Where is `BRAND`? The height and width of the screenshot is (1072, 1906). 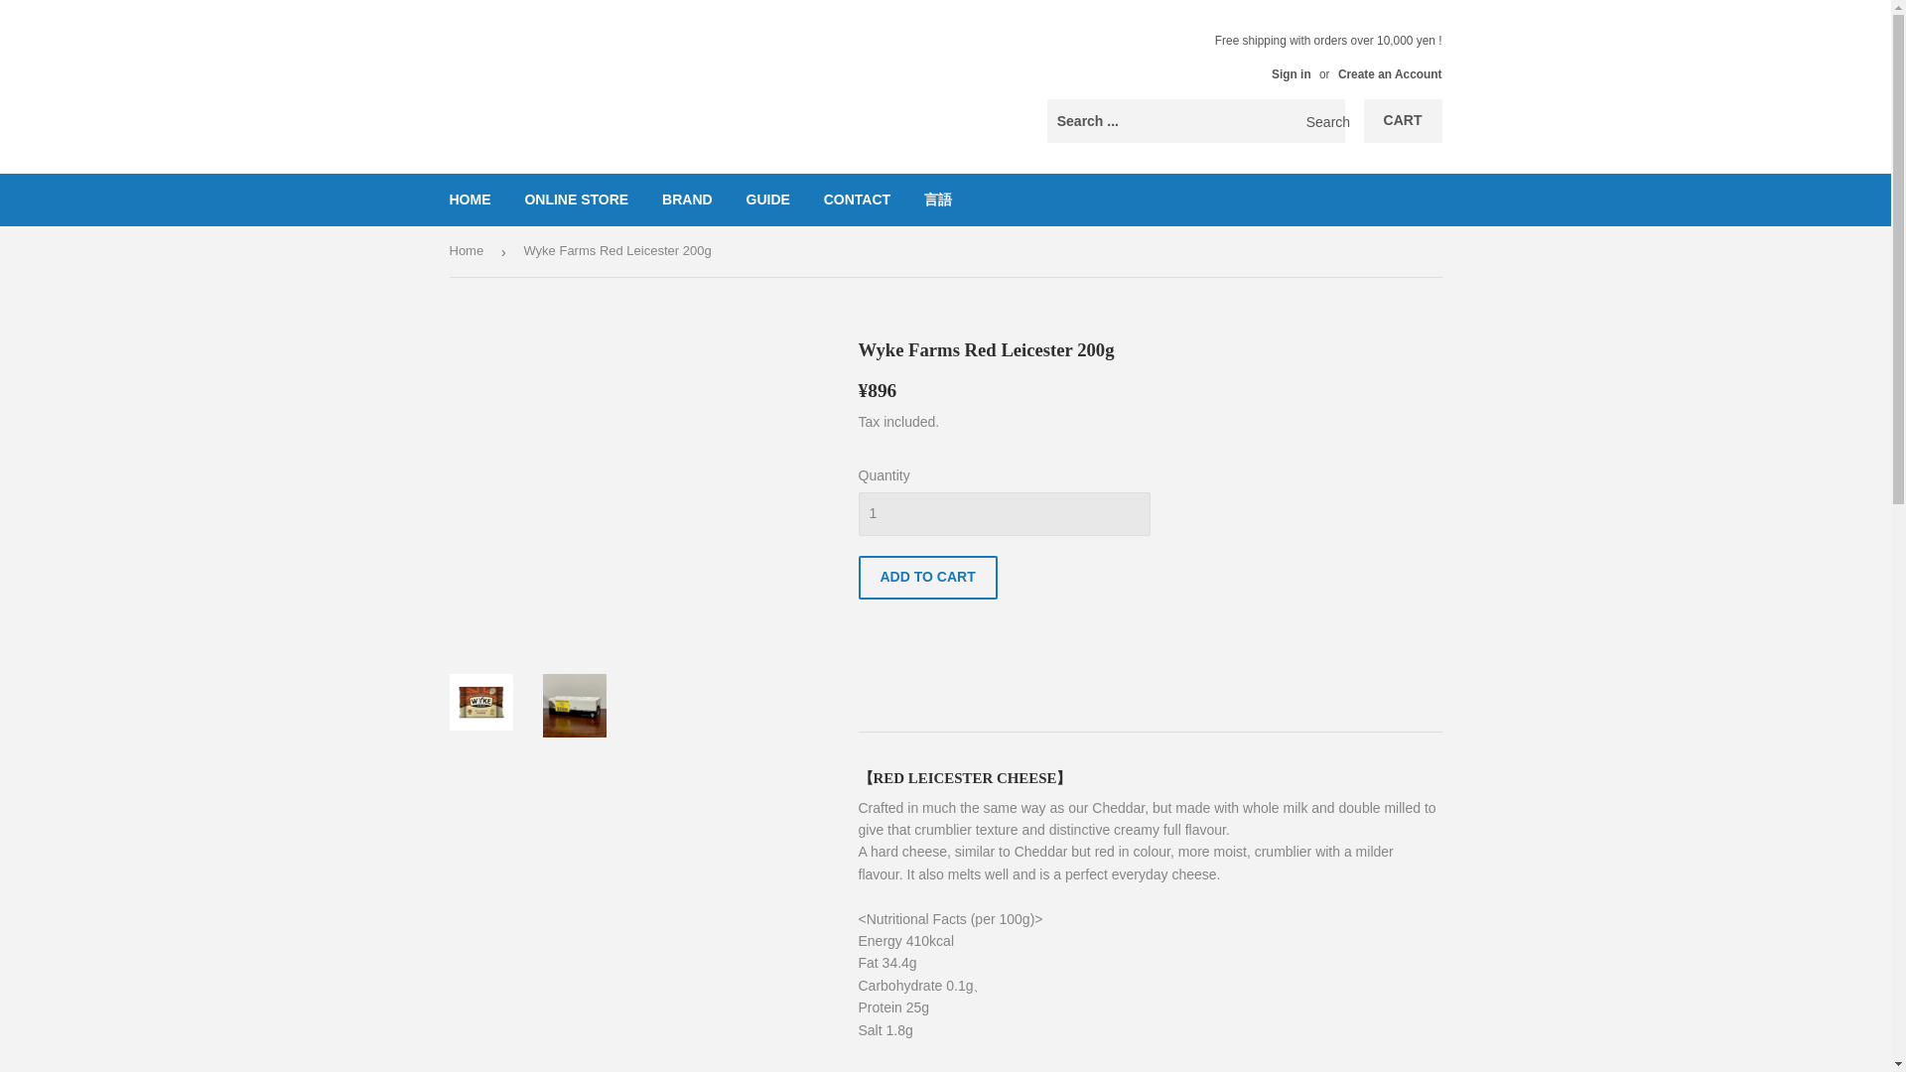
BRAND is located at coordinates (687, 199).